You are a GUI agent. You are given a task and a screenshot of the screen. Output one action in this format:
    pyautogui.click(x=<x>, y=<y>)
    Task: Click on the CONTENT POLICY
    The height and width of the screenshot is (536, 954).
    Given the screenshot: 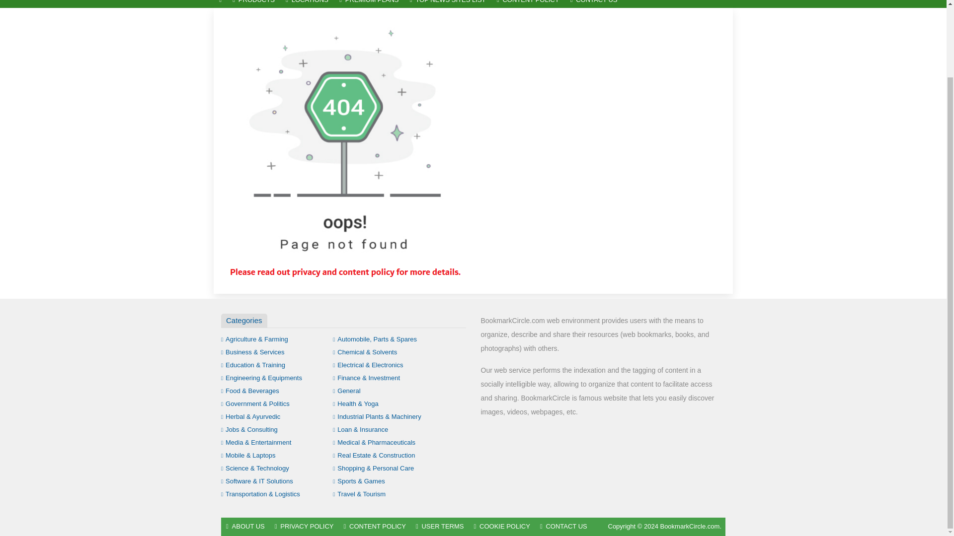 What is the action you would take?
    pyautogui.click(x=528, y=4)
    